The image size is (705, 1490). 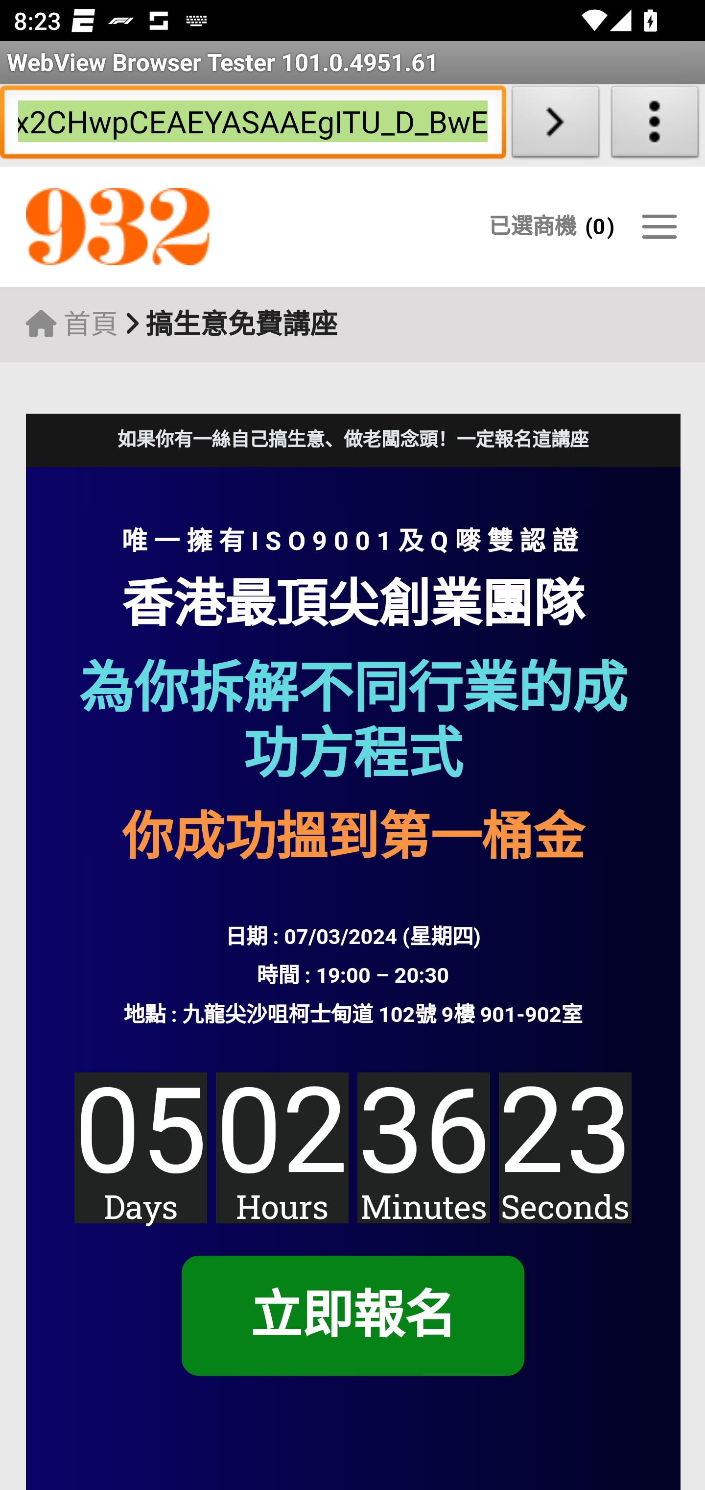 I want to click on About WebView, so click(x=655, y=125).